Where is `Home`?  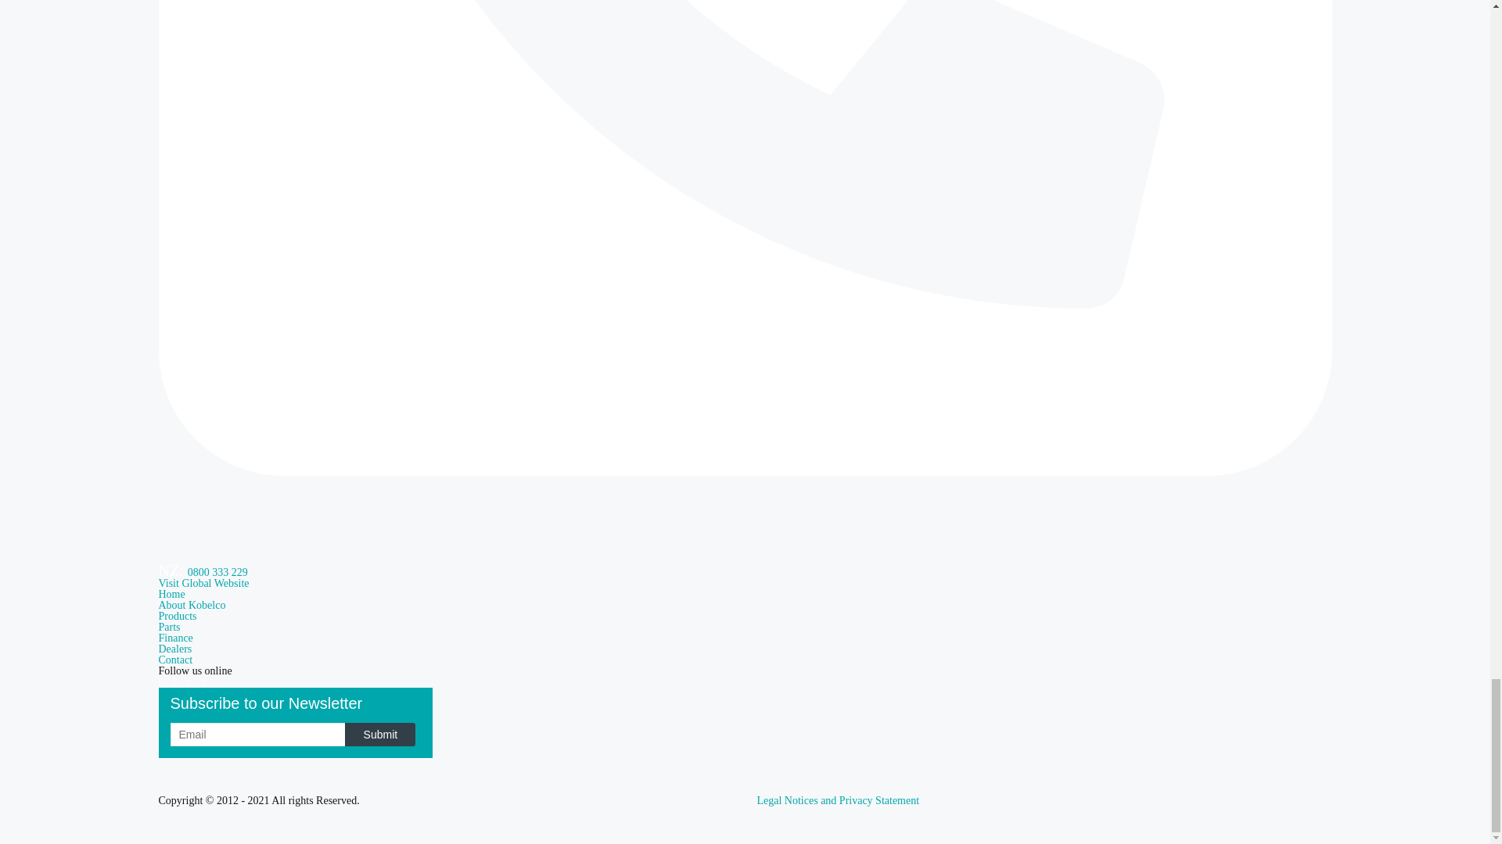 Home is located at coordinates (171, 594).